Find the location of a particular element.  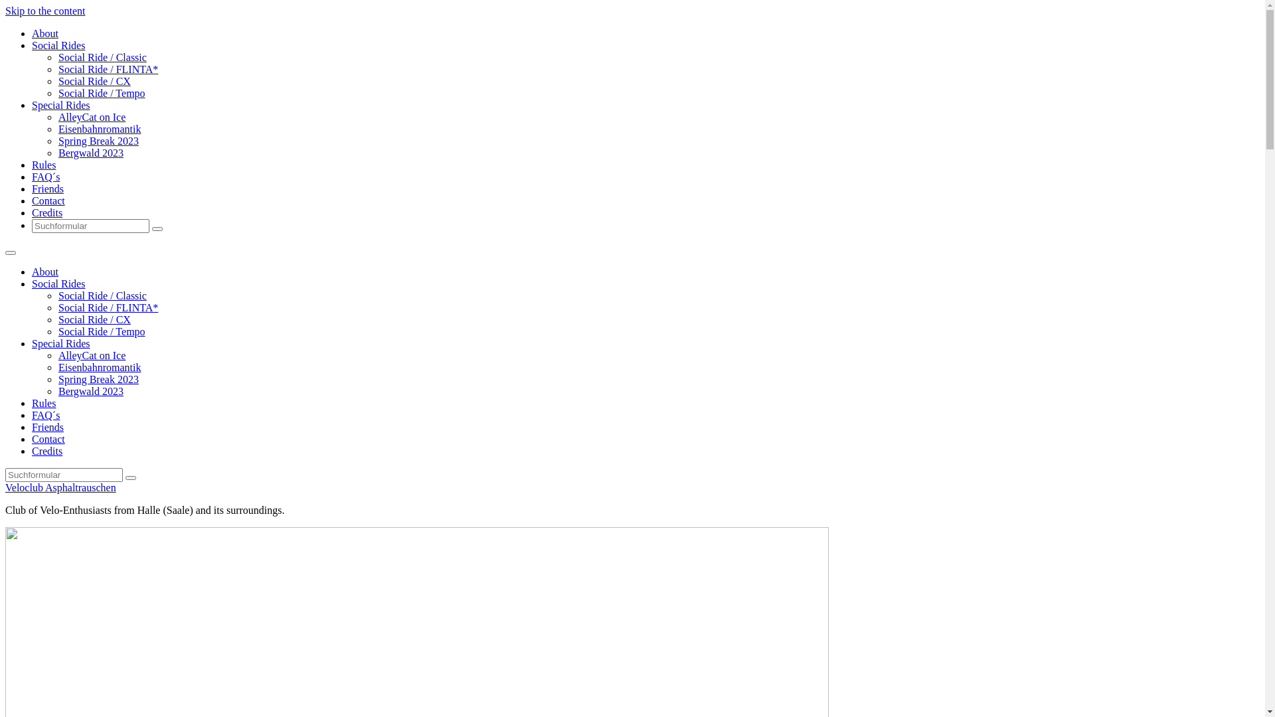

Social Ride / Tempo is located at coordinates (102, 93).